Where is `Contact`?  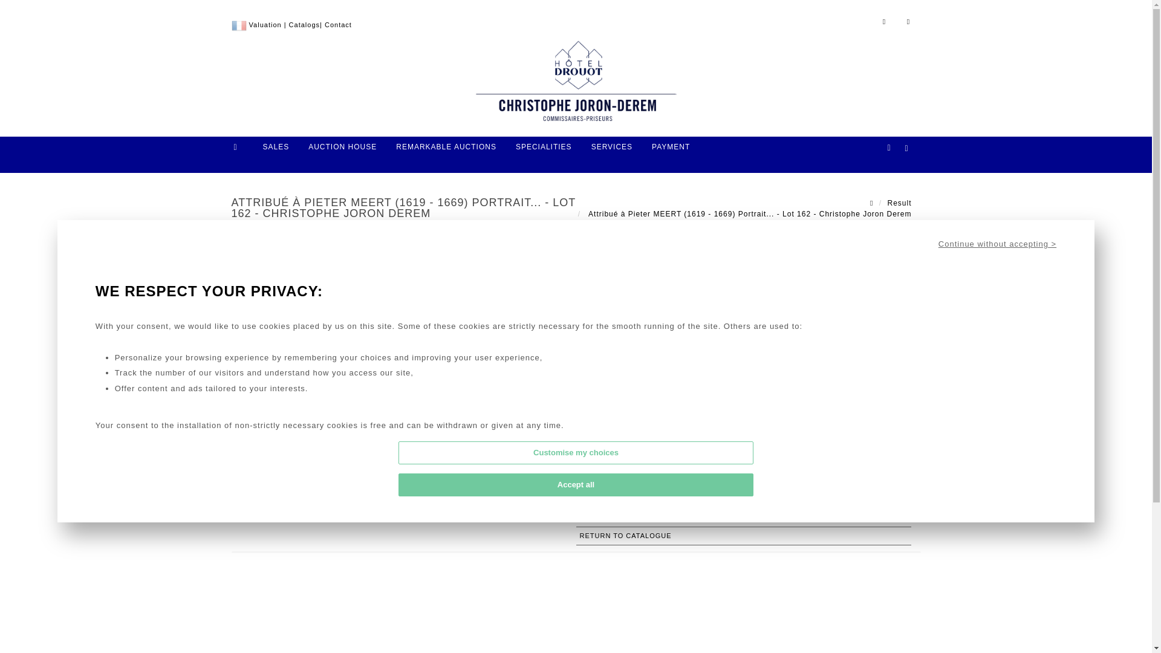
Contact is located at coordinates (338, 24).